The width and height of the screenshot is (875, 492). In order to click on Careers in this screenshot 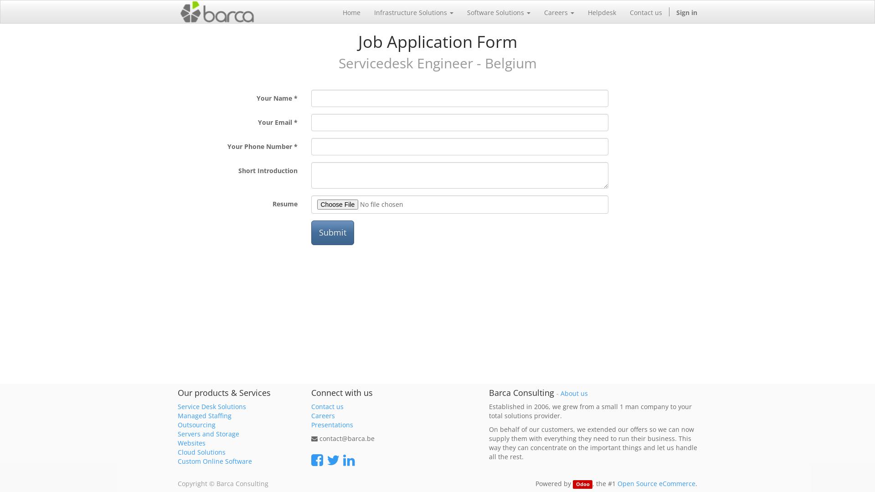, I will do `click(559, 12)`.